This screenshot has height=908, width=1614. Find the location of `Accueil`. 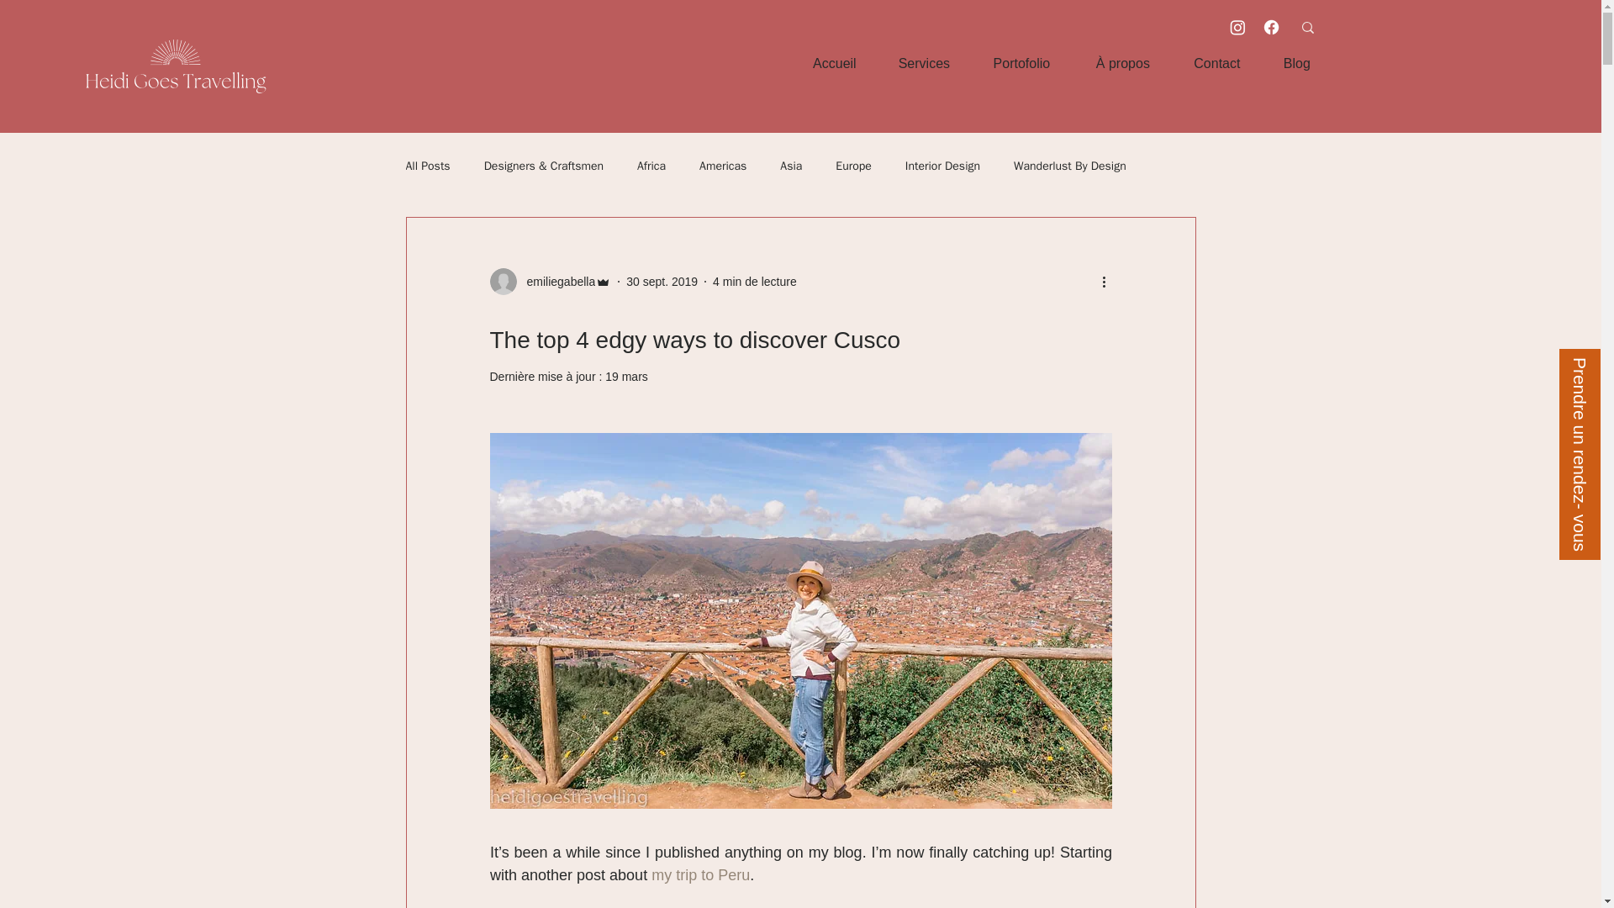

Accueil is located at coordinates (834, 64).